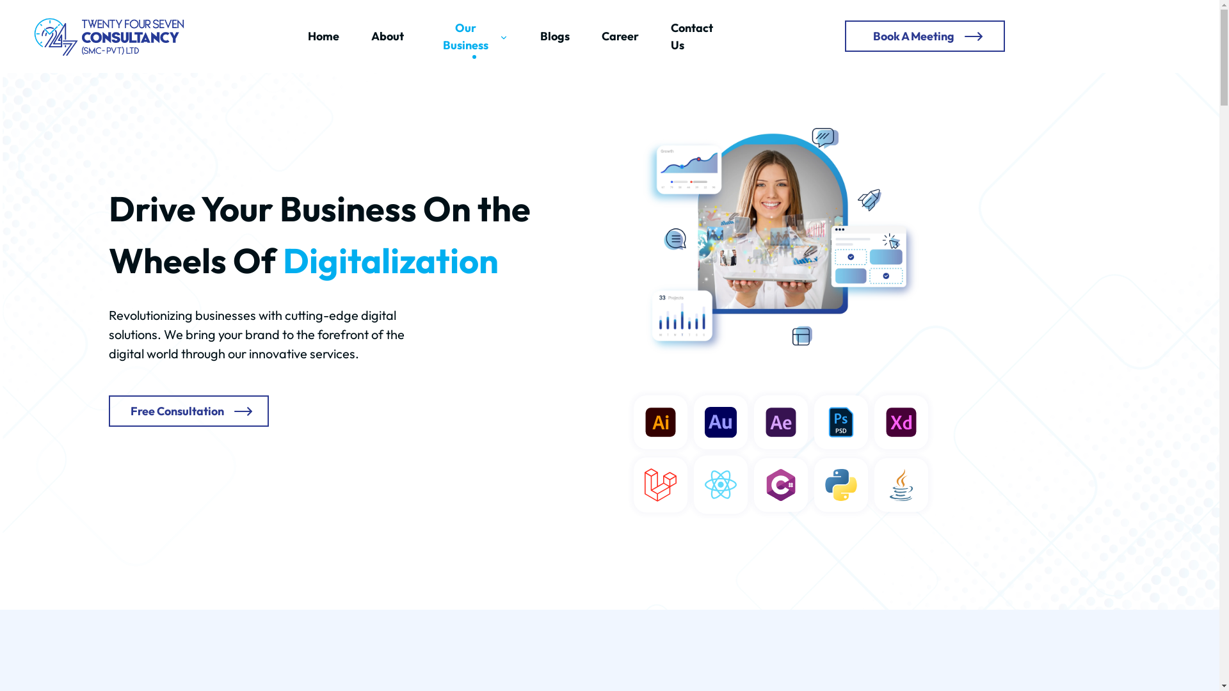  What do you see at coordinates (403, 36) in the screenshot?
I see `About` at bounding box center [403, 36].